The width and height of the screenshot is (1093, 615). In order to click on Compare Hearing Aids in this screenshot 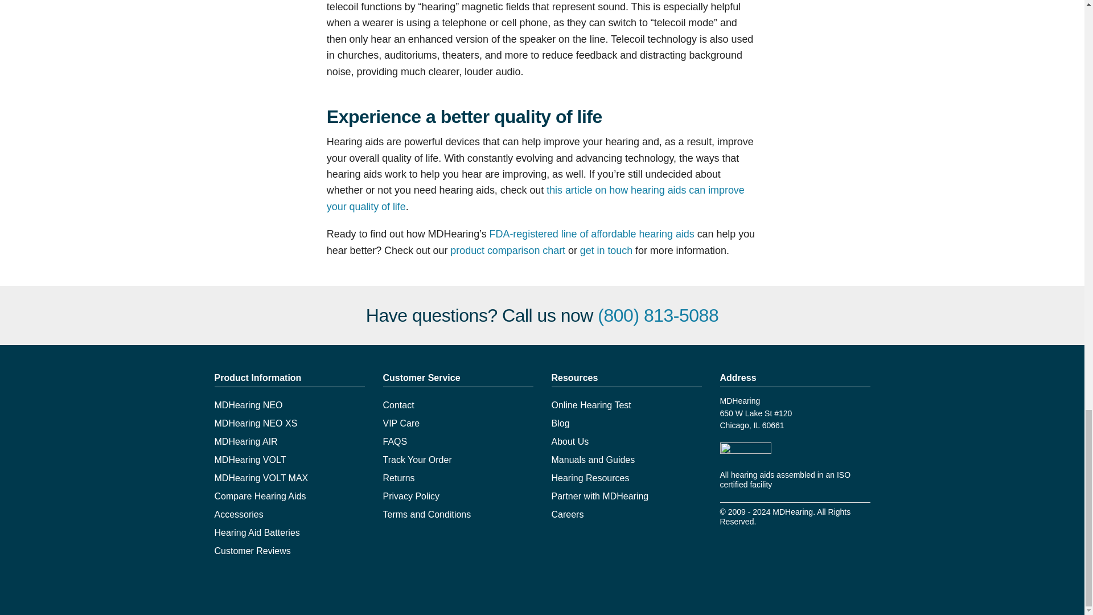, I will do `click(260, 496)`.